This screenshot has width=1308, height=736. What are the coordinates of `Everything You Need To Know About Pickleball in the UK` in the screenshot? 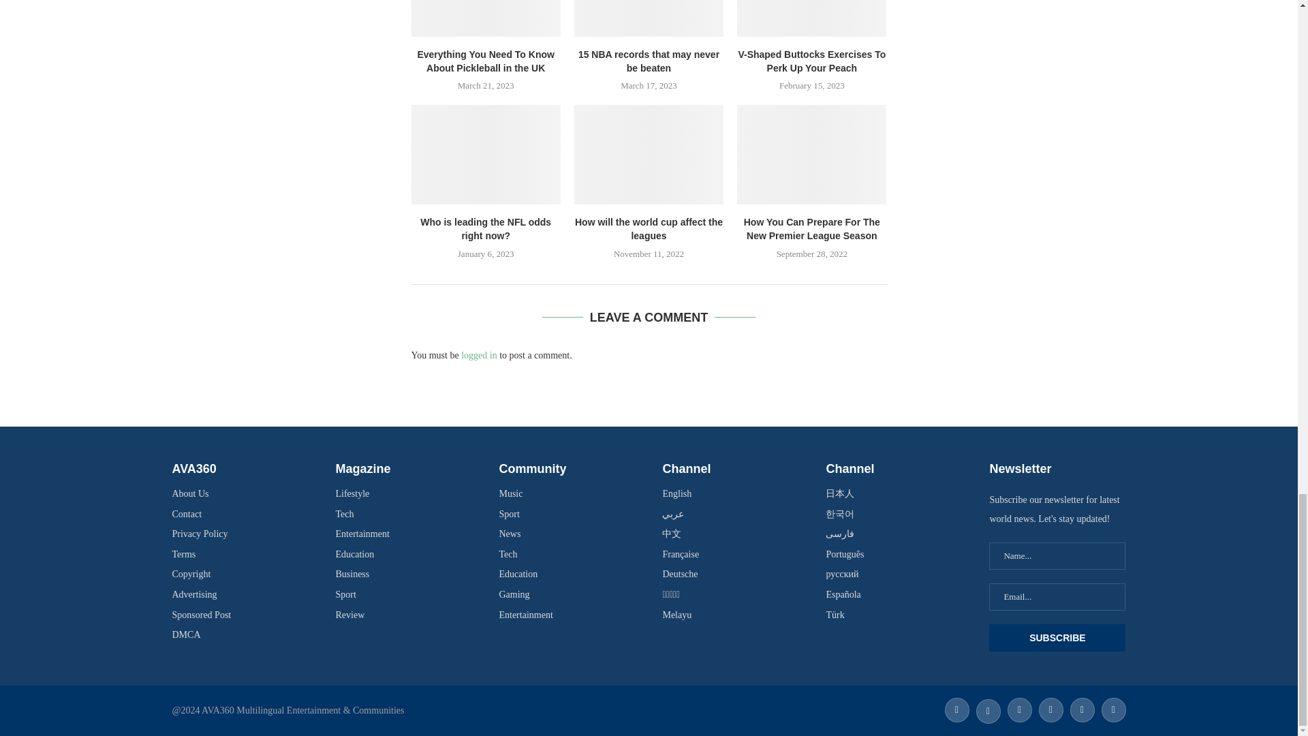 It's located at (486, 18).